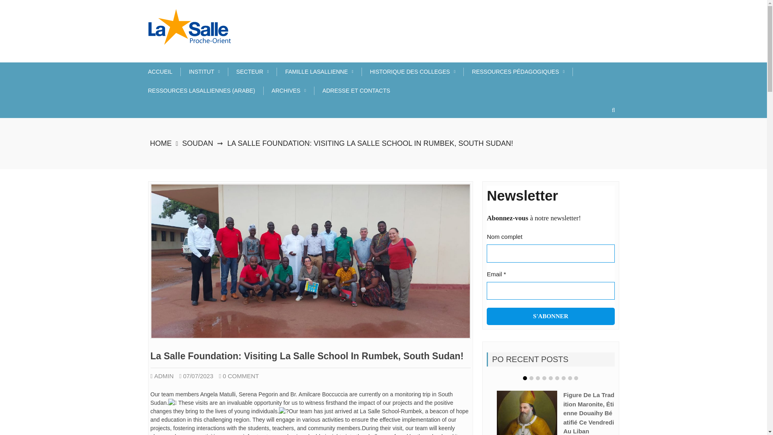  What do you see at coordinates (551, 291) in the screenshot?
I see `Email` at bounding box center [551, 291].